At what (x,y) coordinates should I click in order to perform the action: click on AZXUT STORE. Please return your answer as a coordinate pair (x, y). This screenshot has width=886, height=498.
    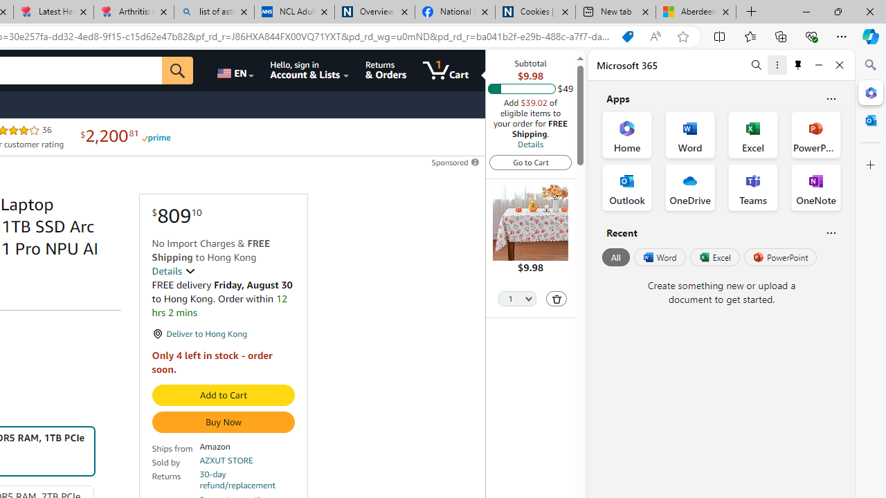
    Looking at the image, I should click on (226, 461).